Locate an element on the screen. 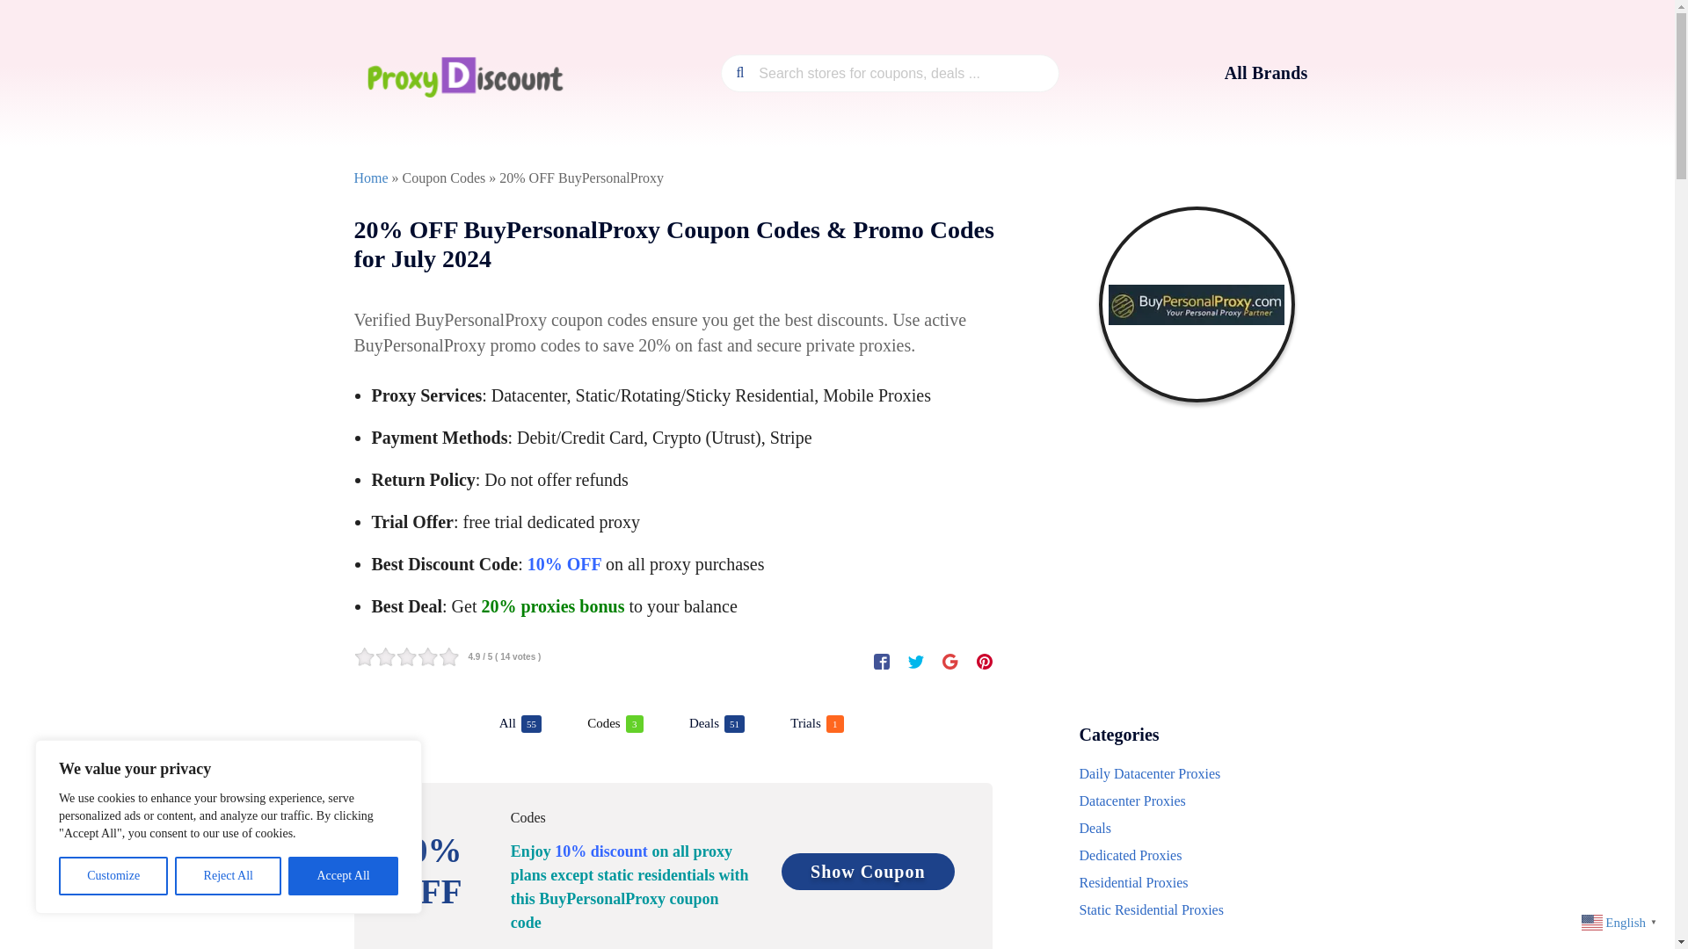  Share link on Facebook is located at coordinates (343, 876).